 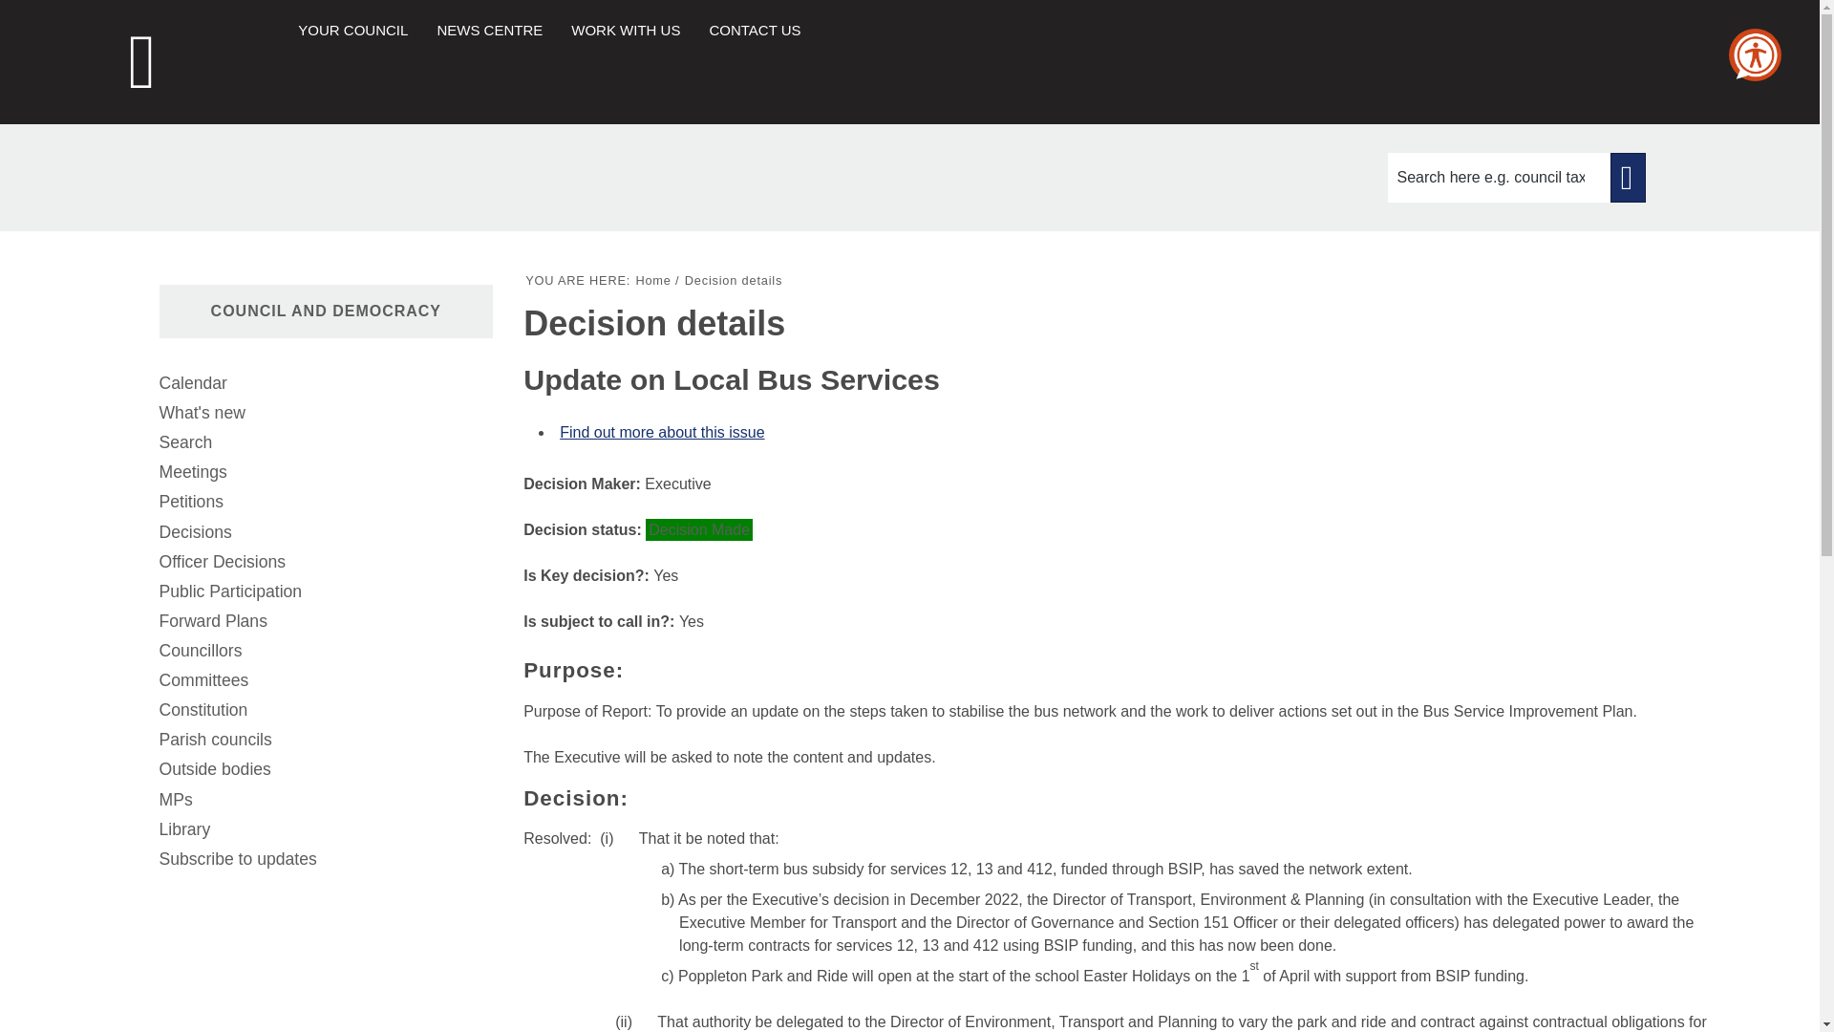 I want to click on Link to committee structure, so click(x=325, y=680).